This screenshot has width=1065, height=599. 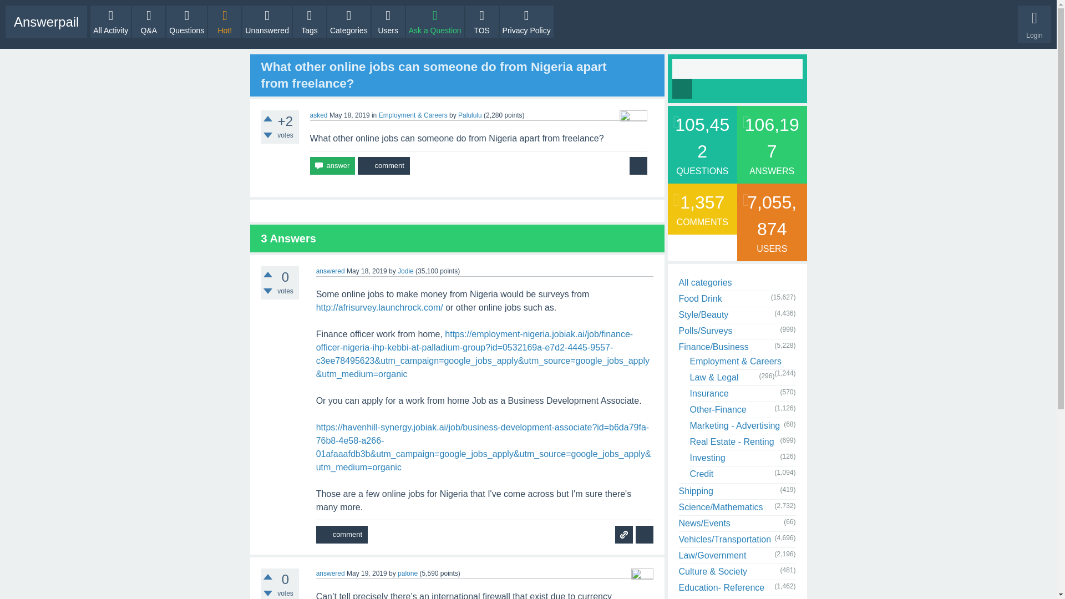 What do you see at coordinates (383, 165) in the screenshot?
I see `Add a comment on this question` at bounding box center [383, 165].